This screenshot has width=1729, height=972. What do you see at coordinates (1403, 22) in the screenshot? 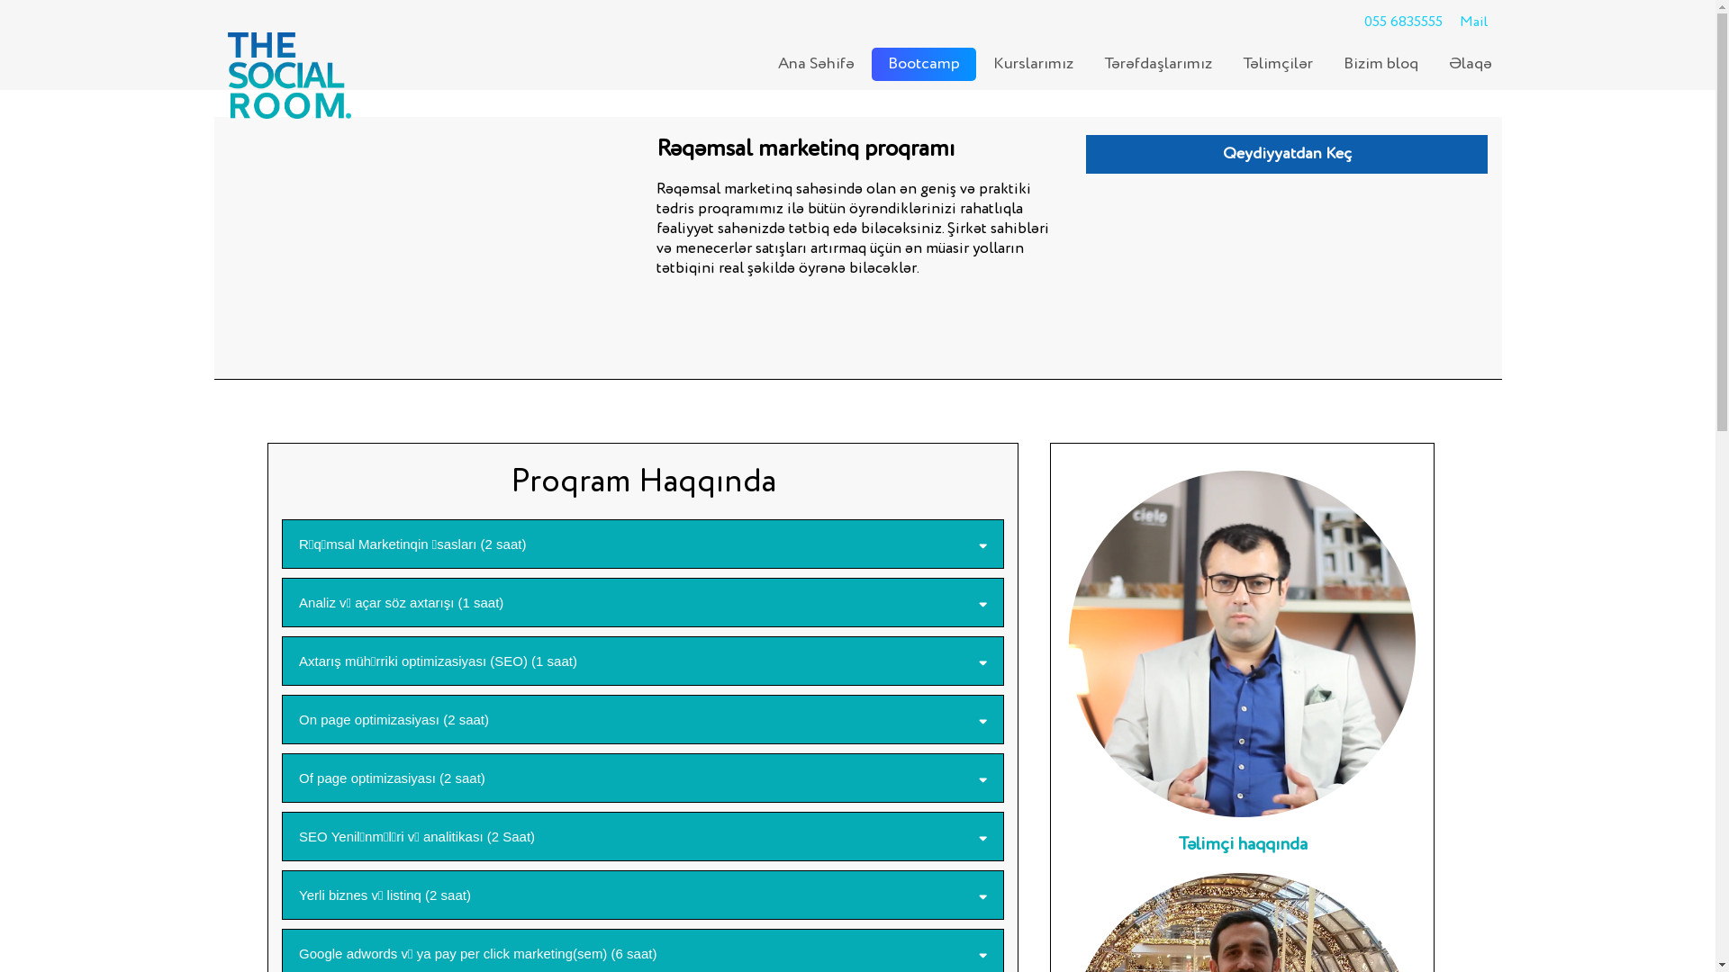
I see `055 6835555` at bounding box center [1403, 22].